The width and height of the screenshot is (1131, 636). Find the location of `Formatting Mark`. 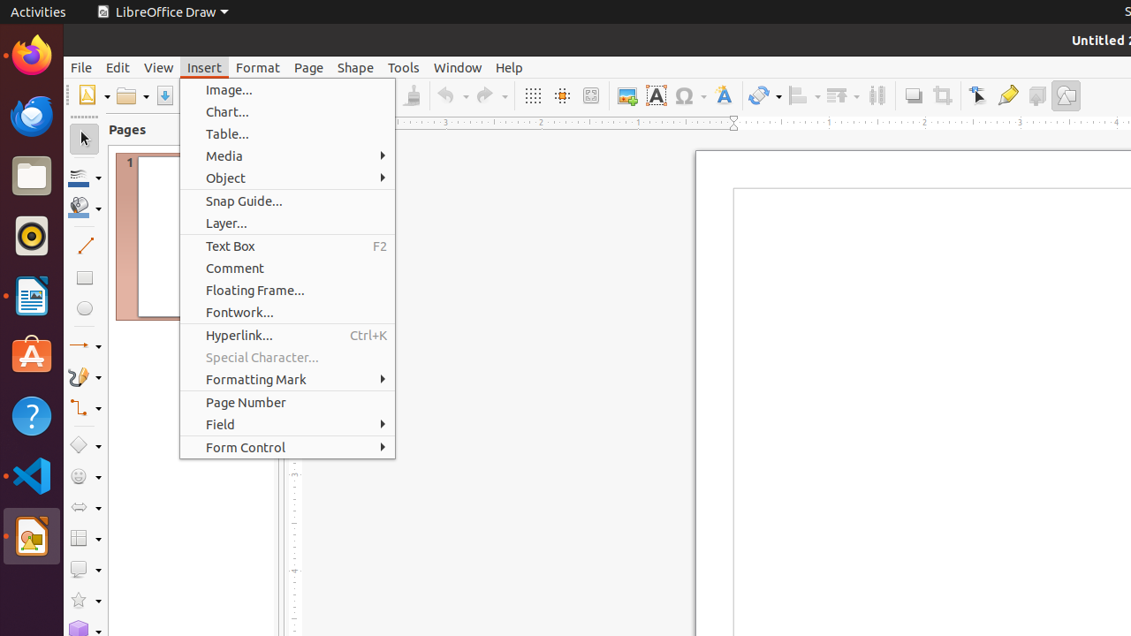

Formatting Mark is located at coordinates (288, 380).